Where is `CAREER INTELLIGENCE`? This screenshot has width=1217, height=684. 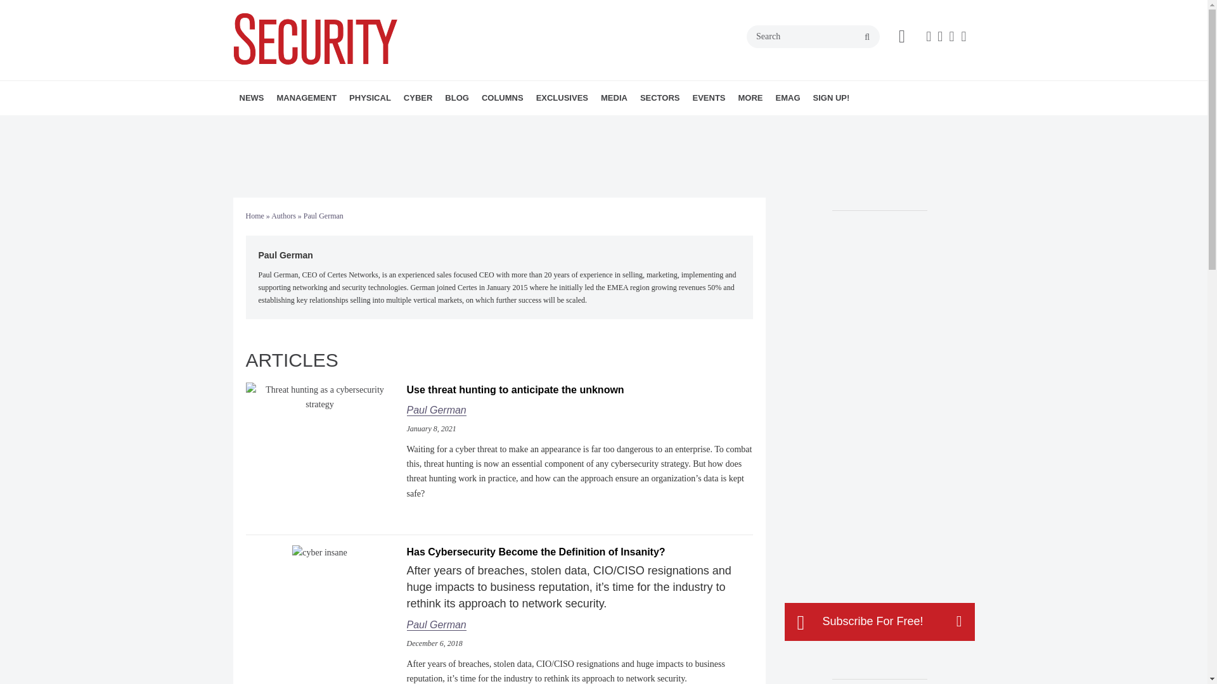 CAREER INTELLIGENCE is located at coordinates (570, 125).